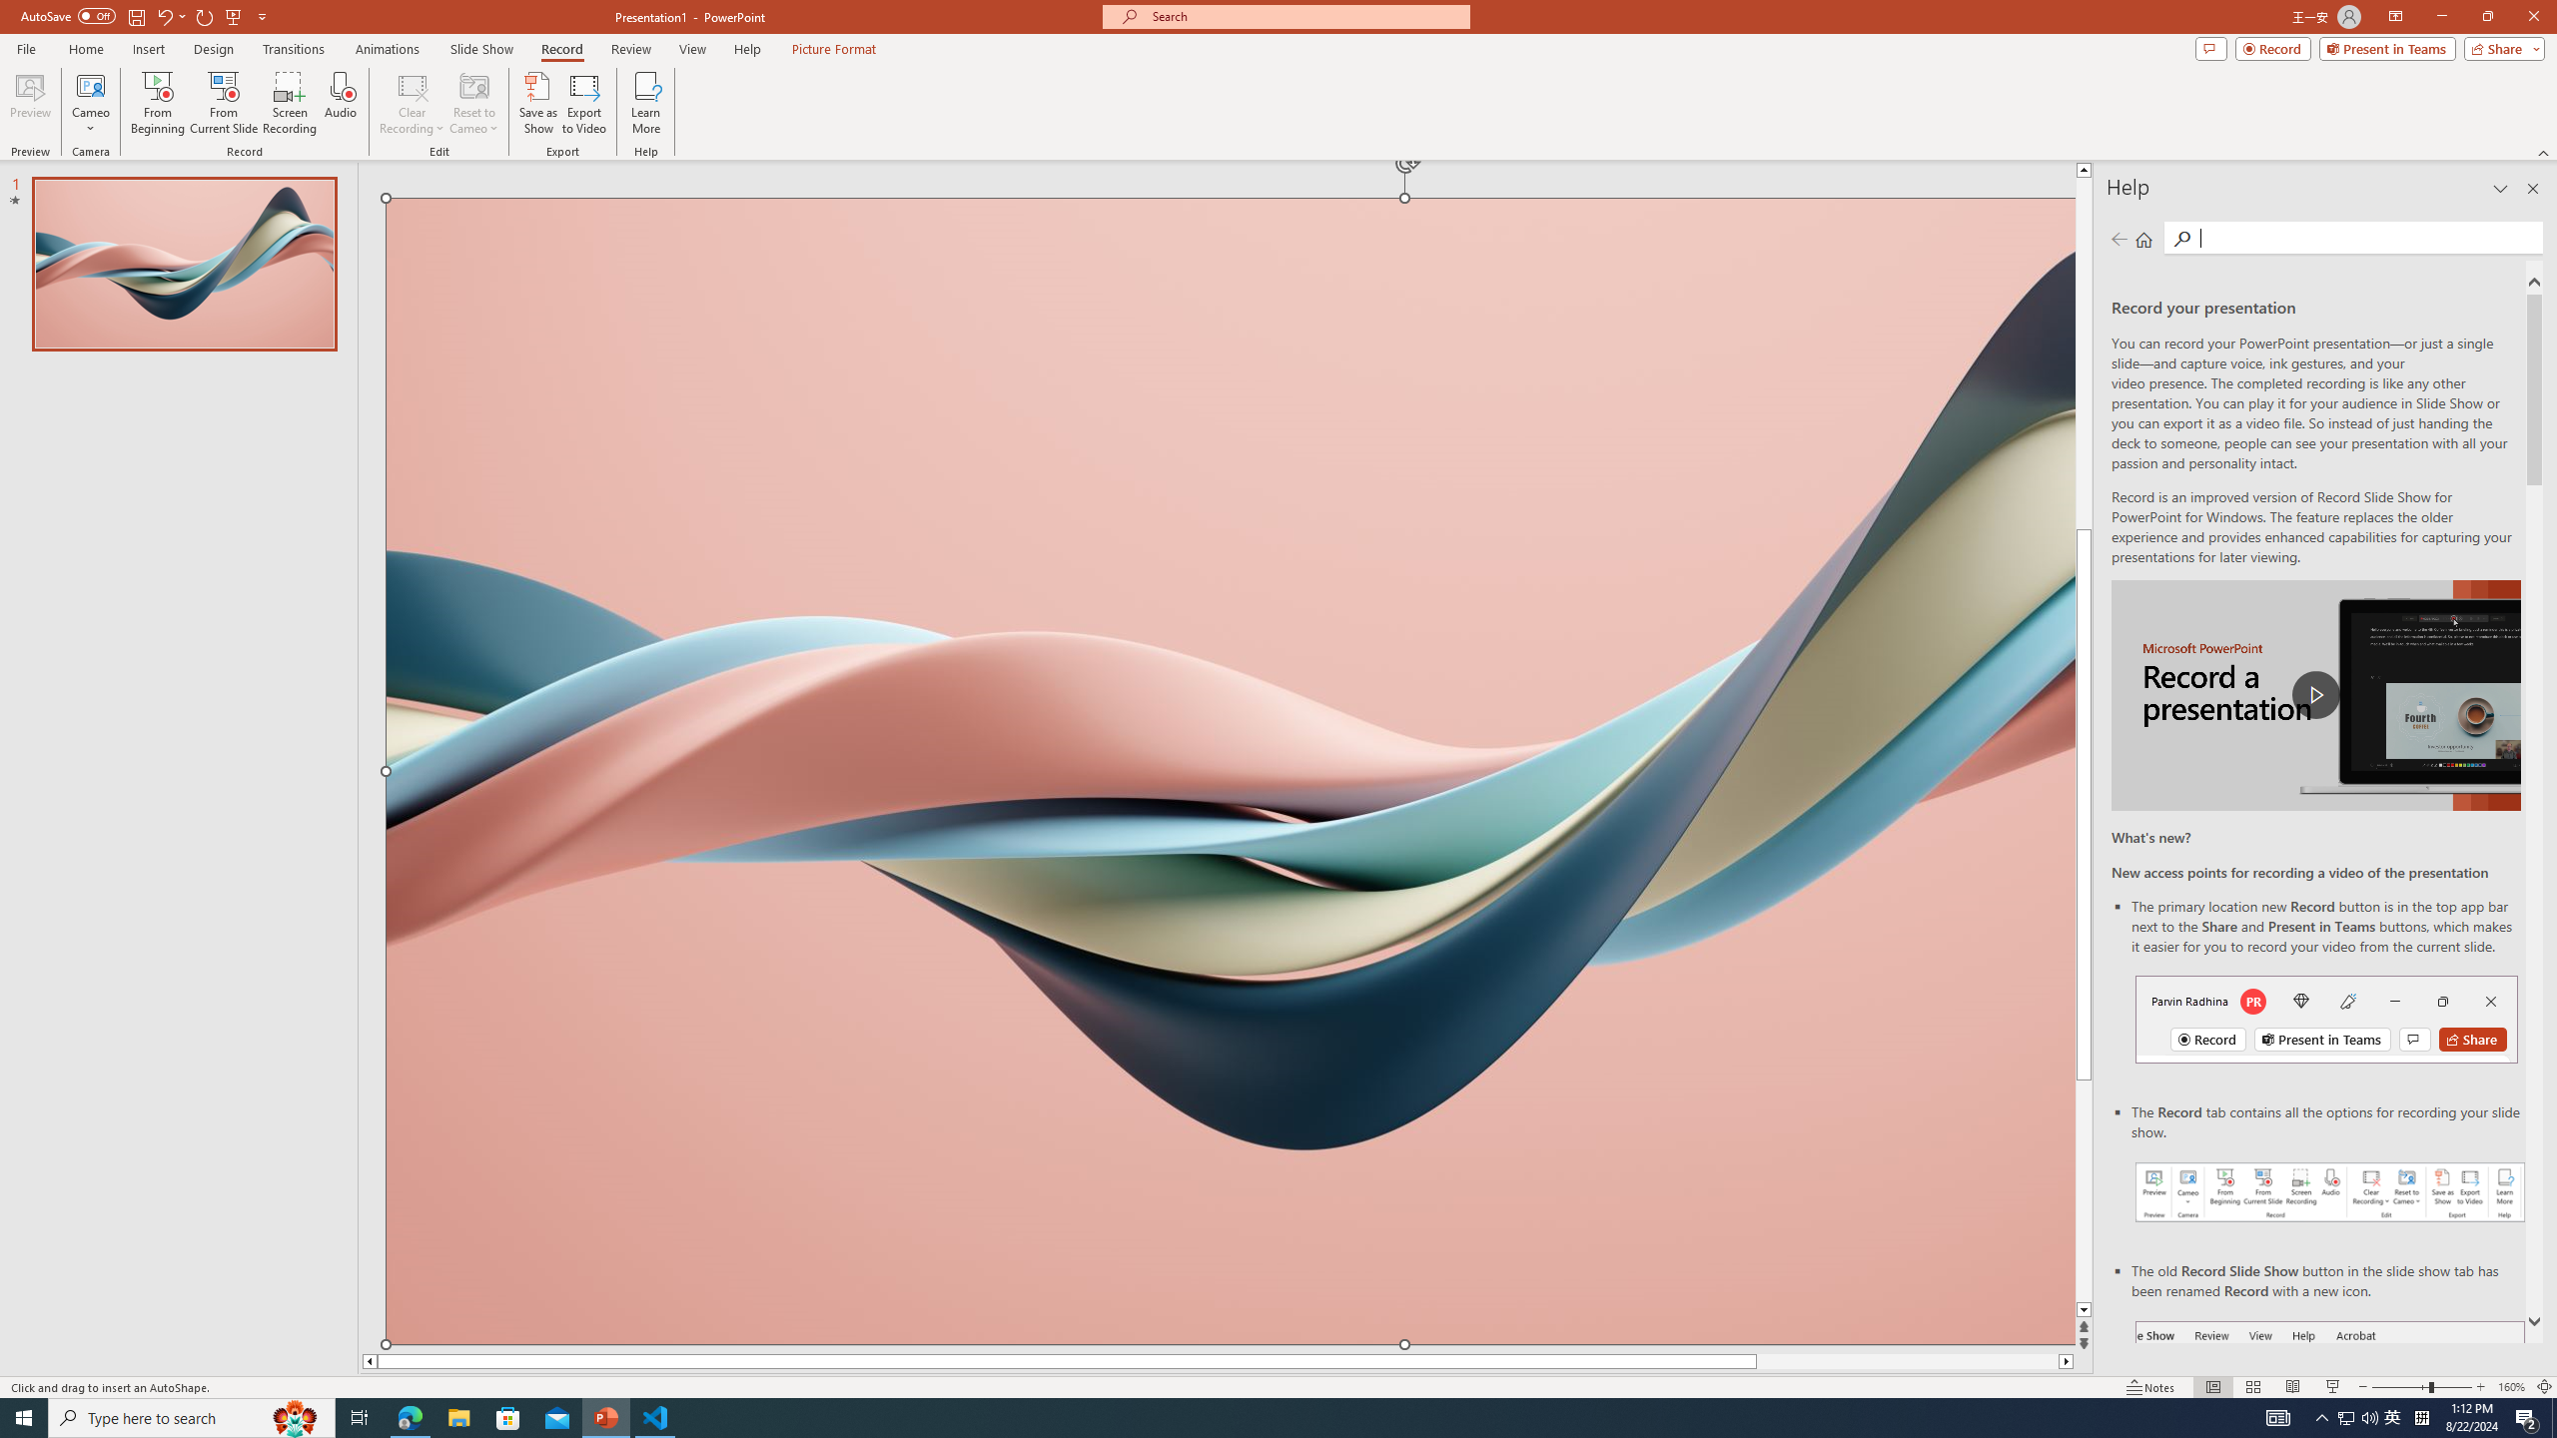 This screenshot has width=2557, height=1438. What do you see at coordinates (2481, 1387) in the screenshot?
I see `Zoom In` at bounding box center [2481, 1387].